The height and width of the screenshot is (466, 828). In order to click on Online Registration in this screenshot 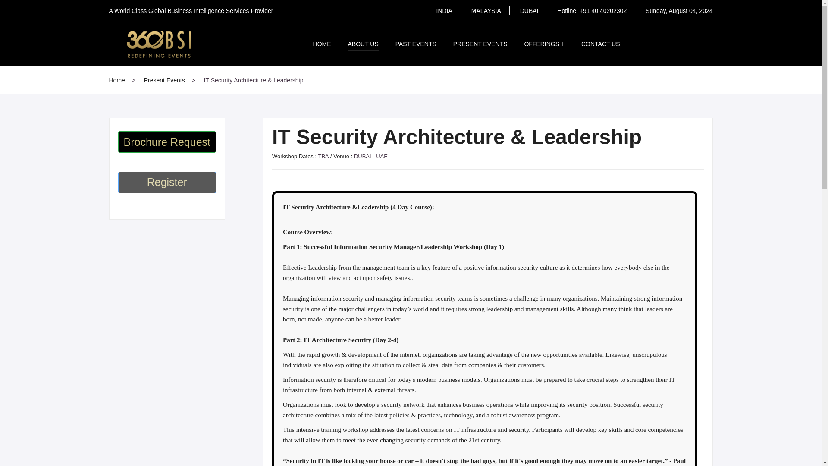, I will do `click(167, 183)`.